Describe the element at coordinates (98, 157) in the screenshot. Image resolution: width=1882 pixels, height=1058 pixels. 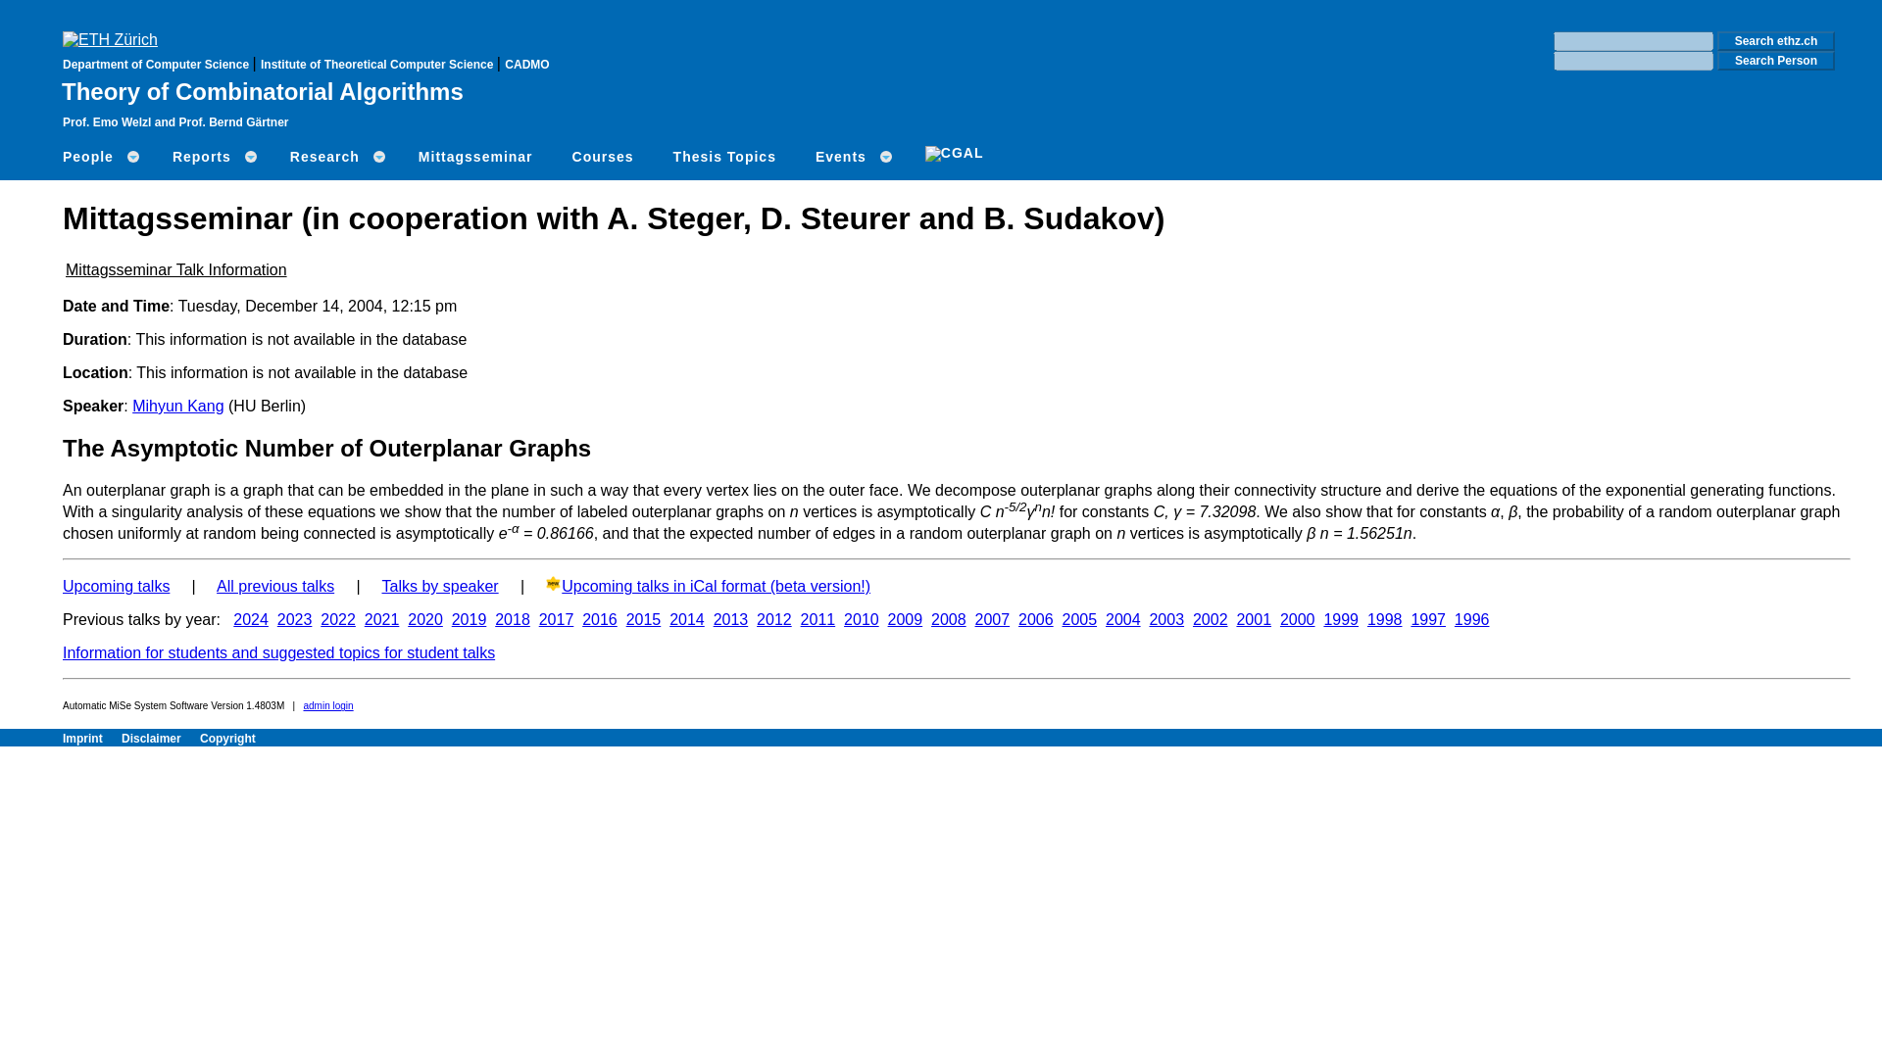
I see `People` at that location.